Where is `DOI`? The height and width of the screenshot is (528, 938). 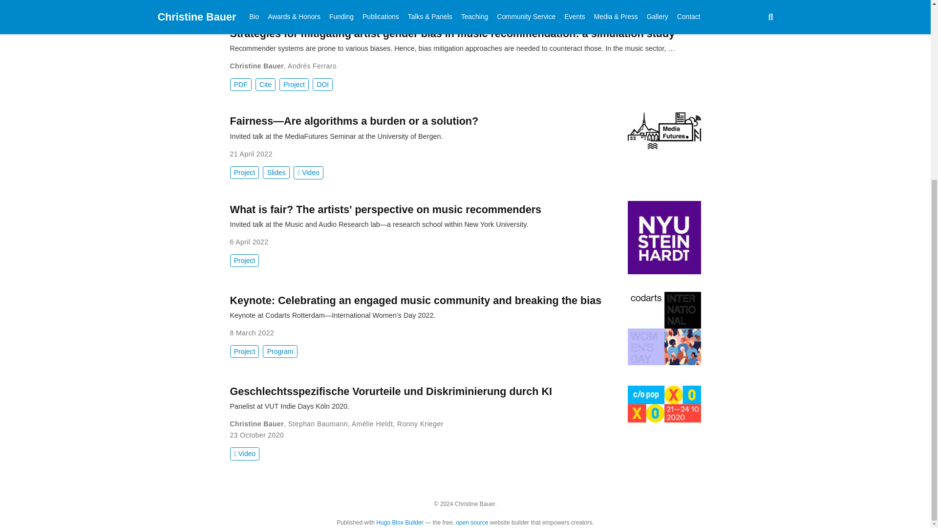
DOI is located at coordinates (322, 84).